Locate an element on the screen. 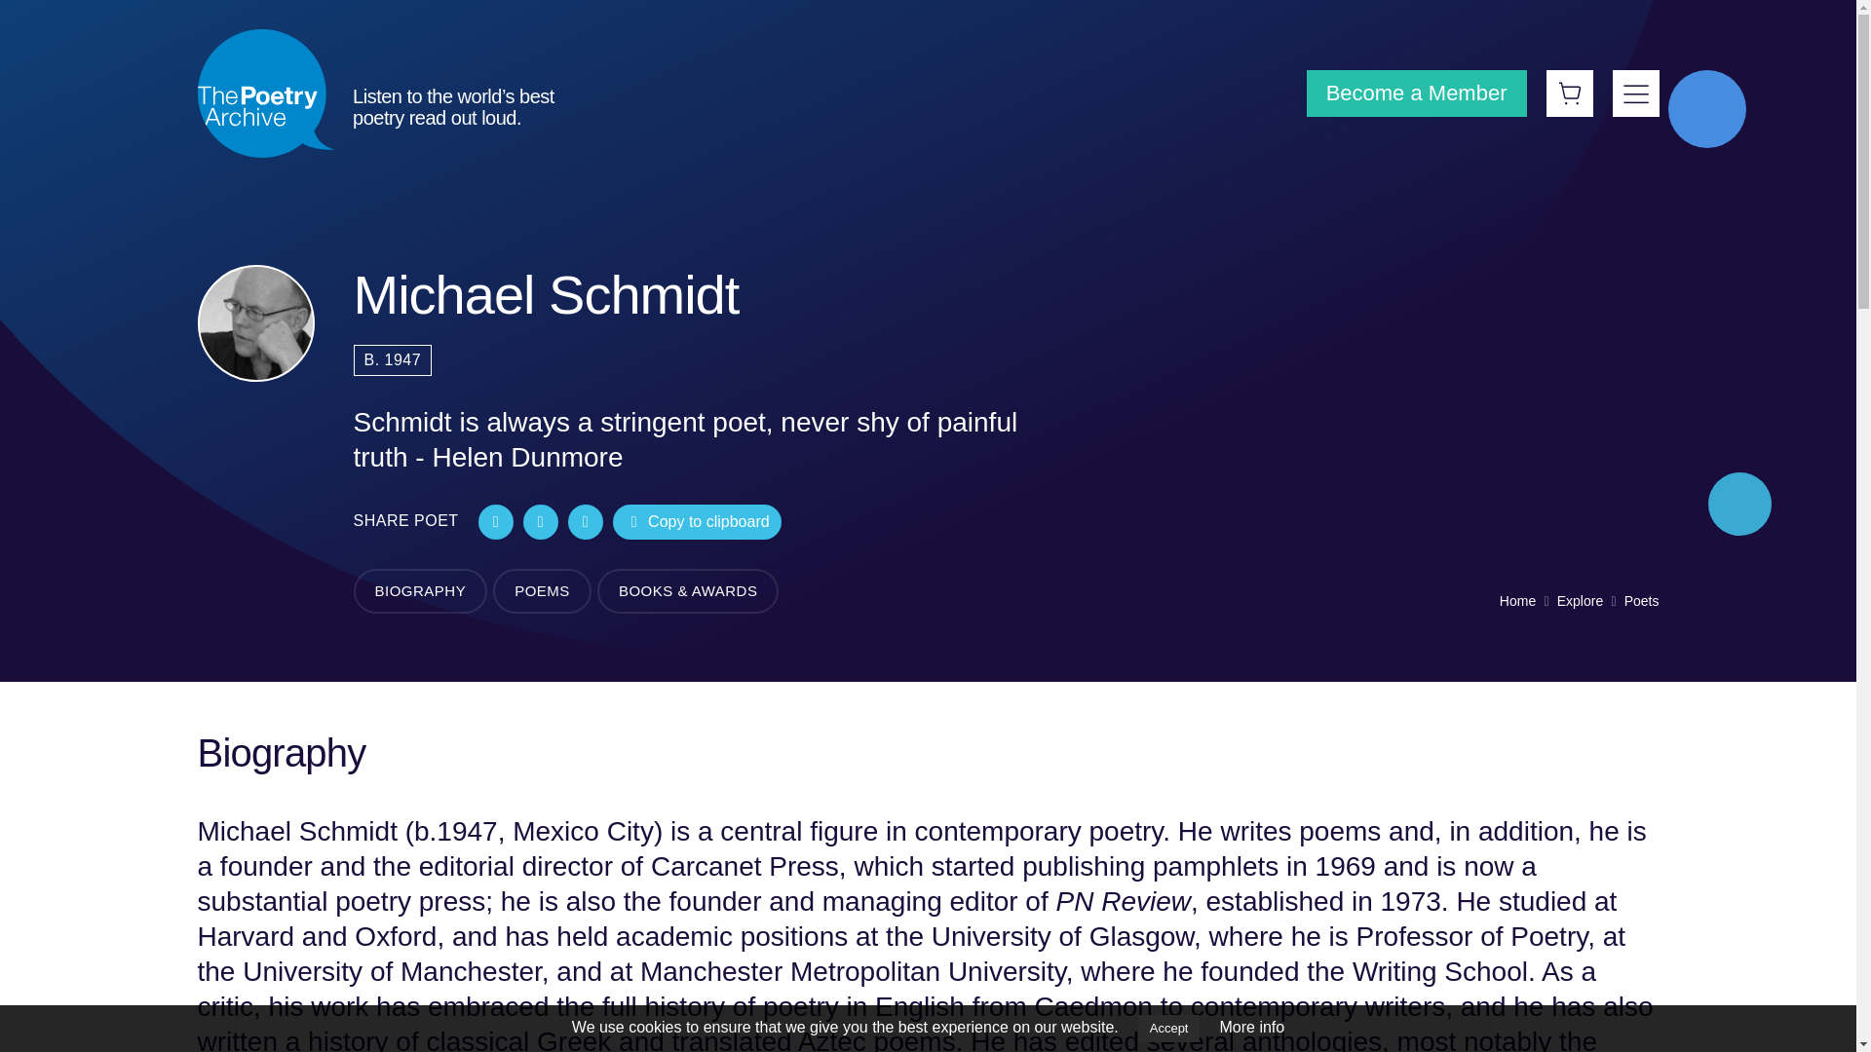 Image resolution: width=1871 pixels, height=1052 pixels. Share this on Facebook is located at coordinates (540, 522).